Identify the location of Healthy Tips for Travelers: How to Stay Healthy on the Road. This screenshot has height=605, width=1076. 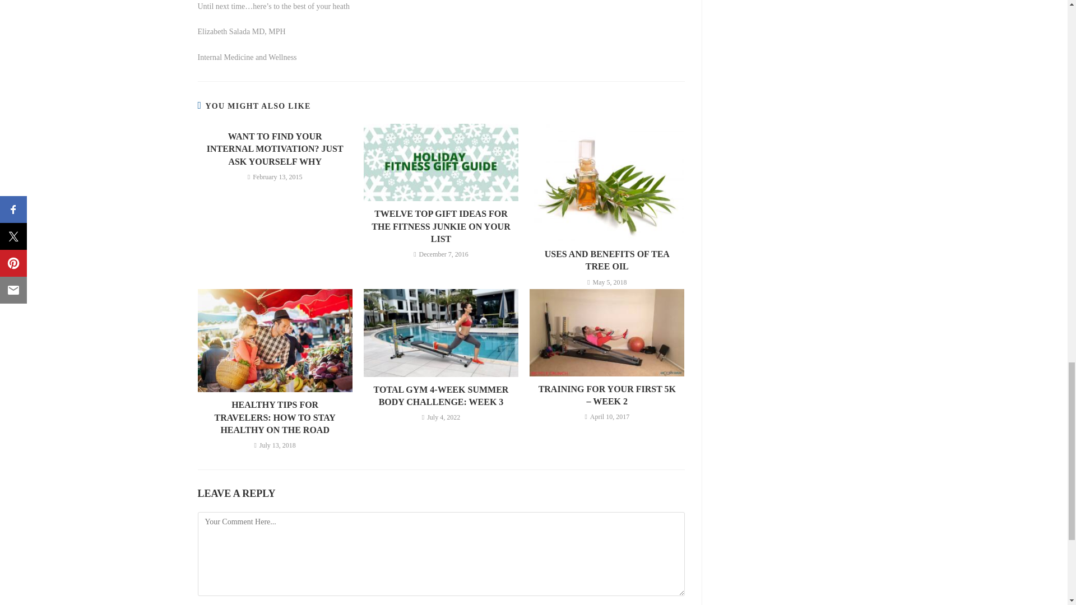
(275, 417).